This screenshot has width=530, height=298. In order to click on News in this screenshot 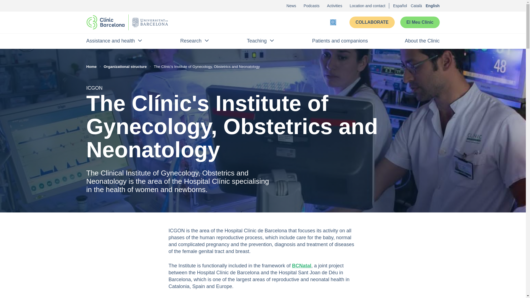, I will do `click(291, 6)`.